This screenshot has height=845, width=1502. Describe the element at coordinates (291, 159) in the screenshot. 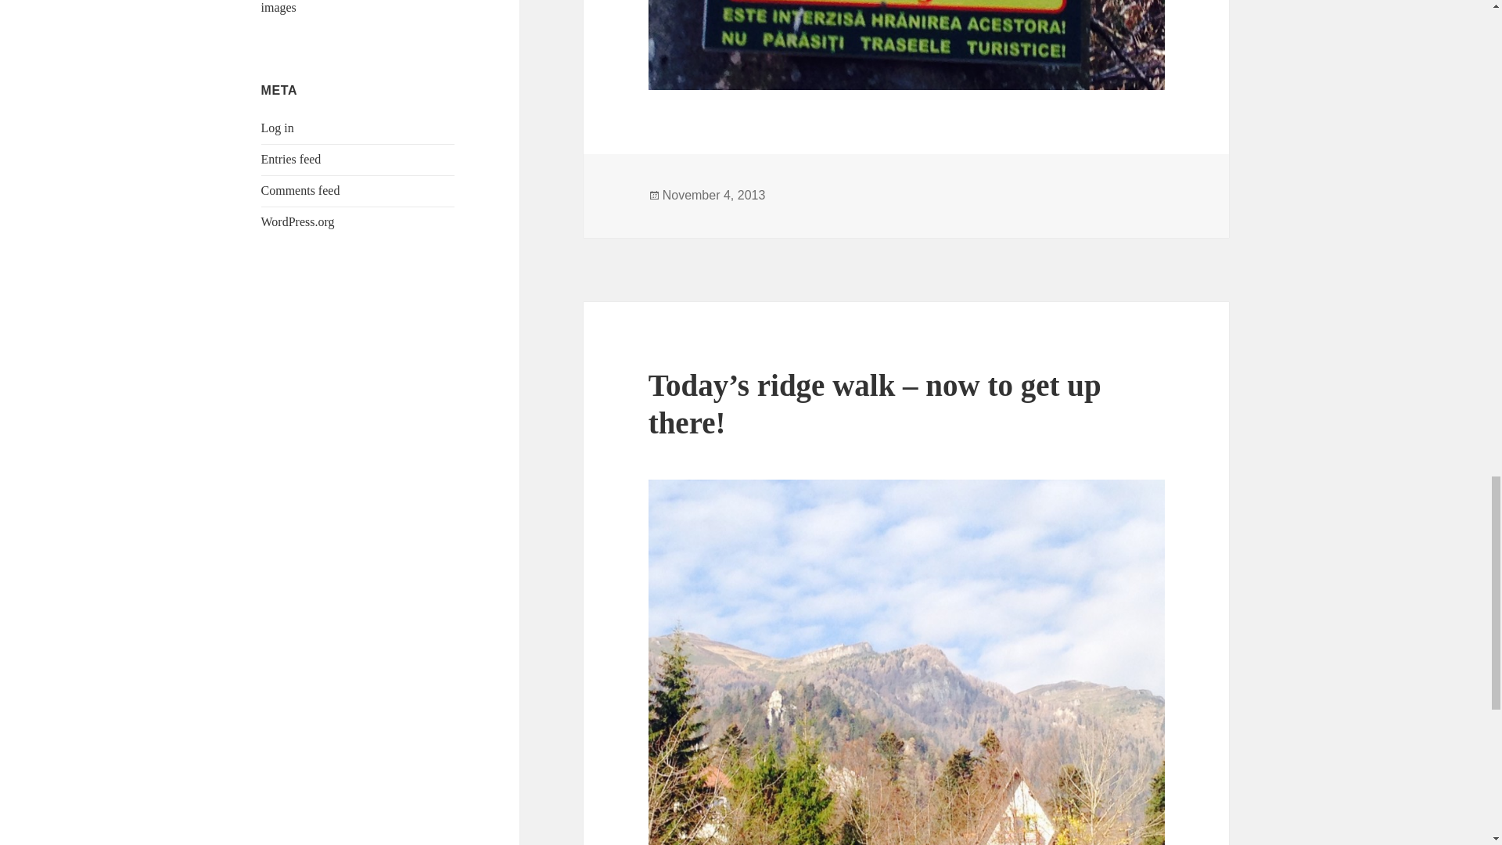

I see `Entries feed` at that location.